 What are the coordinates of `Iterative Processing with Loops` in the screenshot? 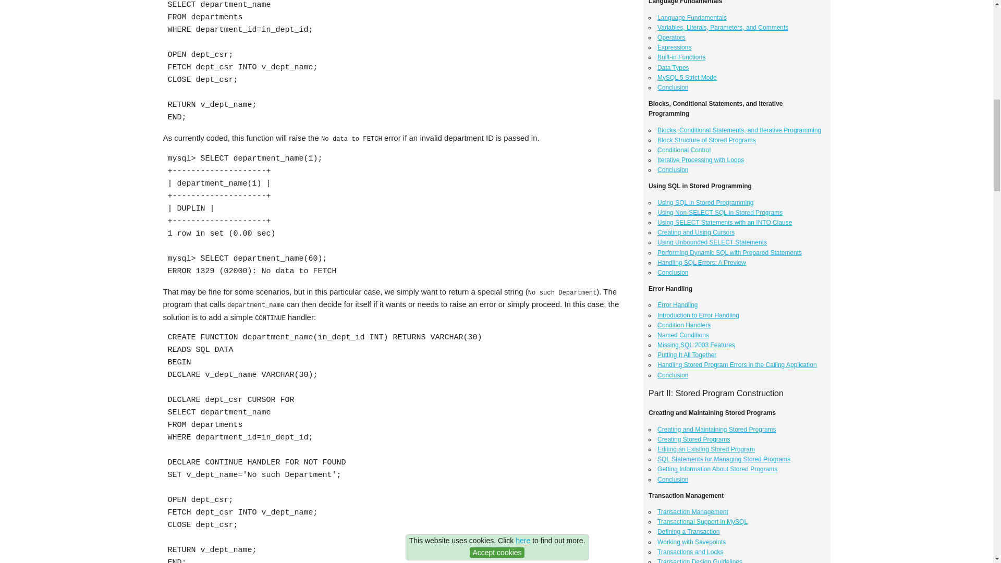 It's located at (701, 160).